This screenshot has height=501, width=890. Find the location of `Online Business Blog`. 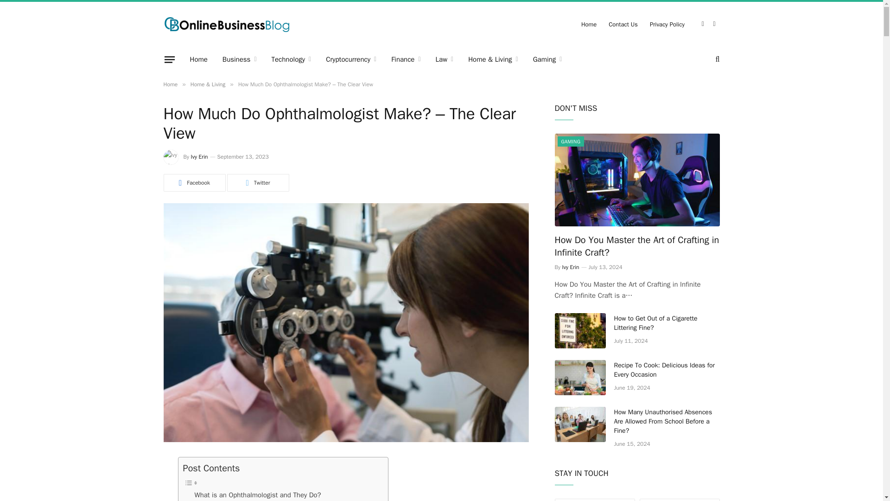

Online Business Blog is located at coordinates (226, 24).